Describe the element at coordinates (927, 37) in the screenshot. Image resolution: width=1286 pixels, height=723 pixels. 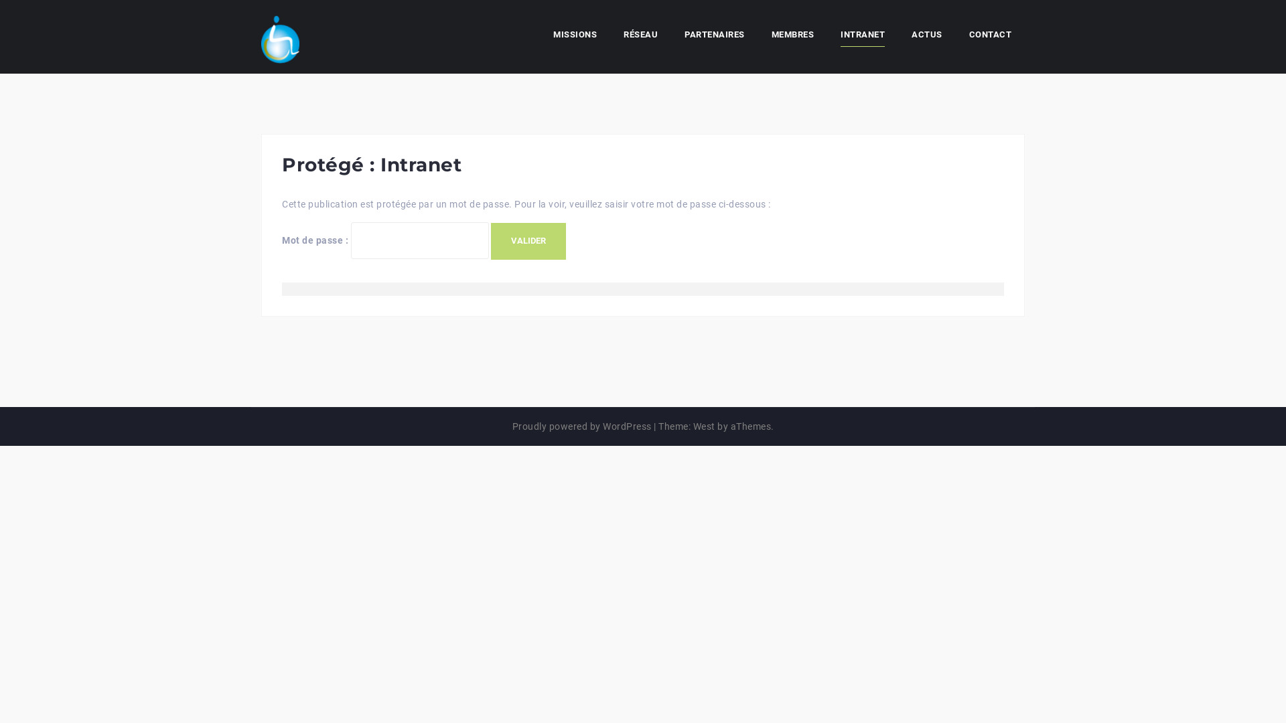
I see `ACTUS` at that location.